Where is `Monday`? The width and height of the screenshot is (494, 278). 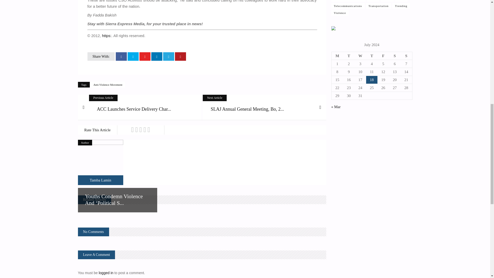
Monday is located at coordinates (337, 56).